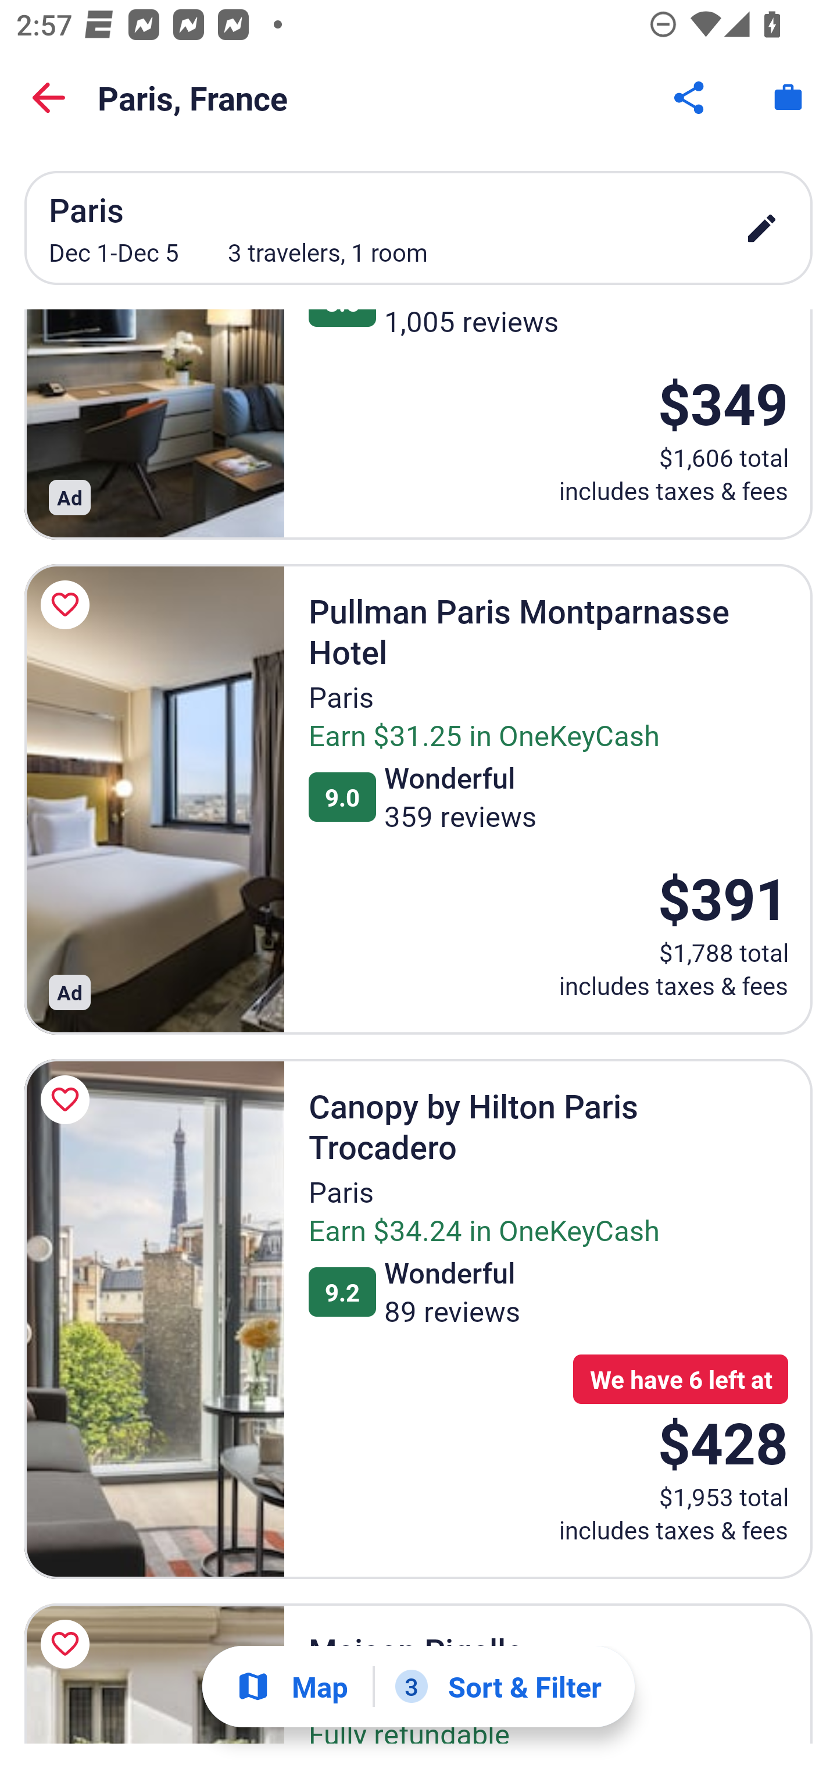 The width and height of the screenshot is (837, 1768). Describe the element at coordinates (498, 1687) in the screenshot. I see `3 Sort & Filter 3 Filters applied. Filters Button` at that location.